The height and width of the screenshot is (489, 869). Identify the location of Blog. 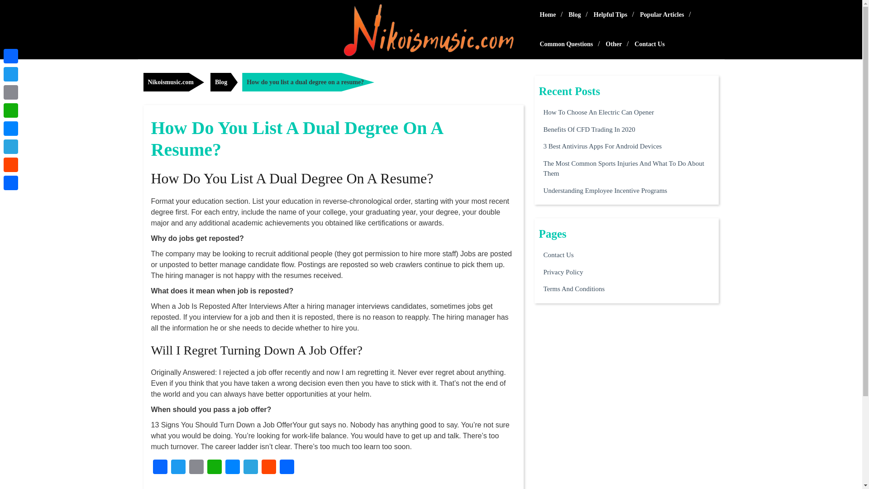
(574, 14).